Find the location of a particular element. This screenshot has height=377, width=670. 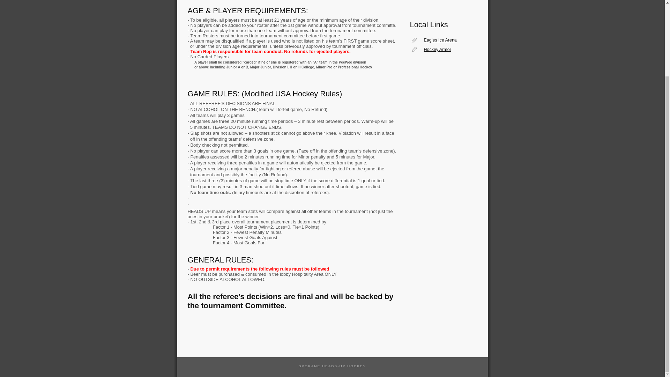

Eagles Ice Arena is located at coordinates (440, 40).